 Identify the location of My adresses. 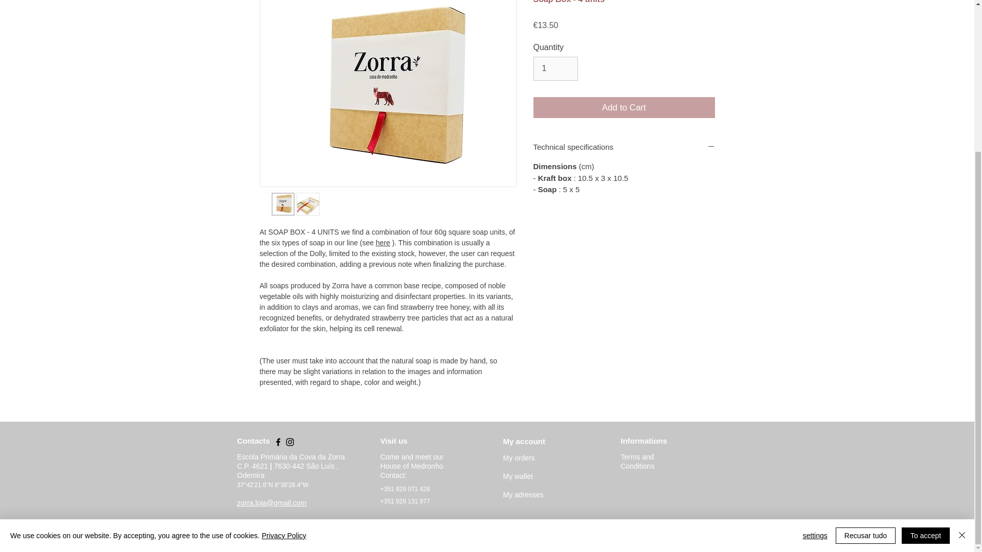
(523, 494).